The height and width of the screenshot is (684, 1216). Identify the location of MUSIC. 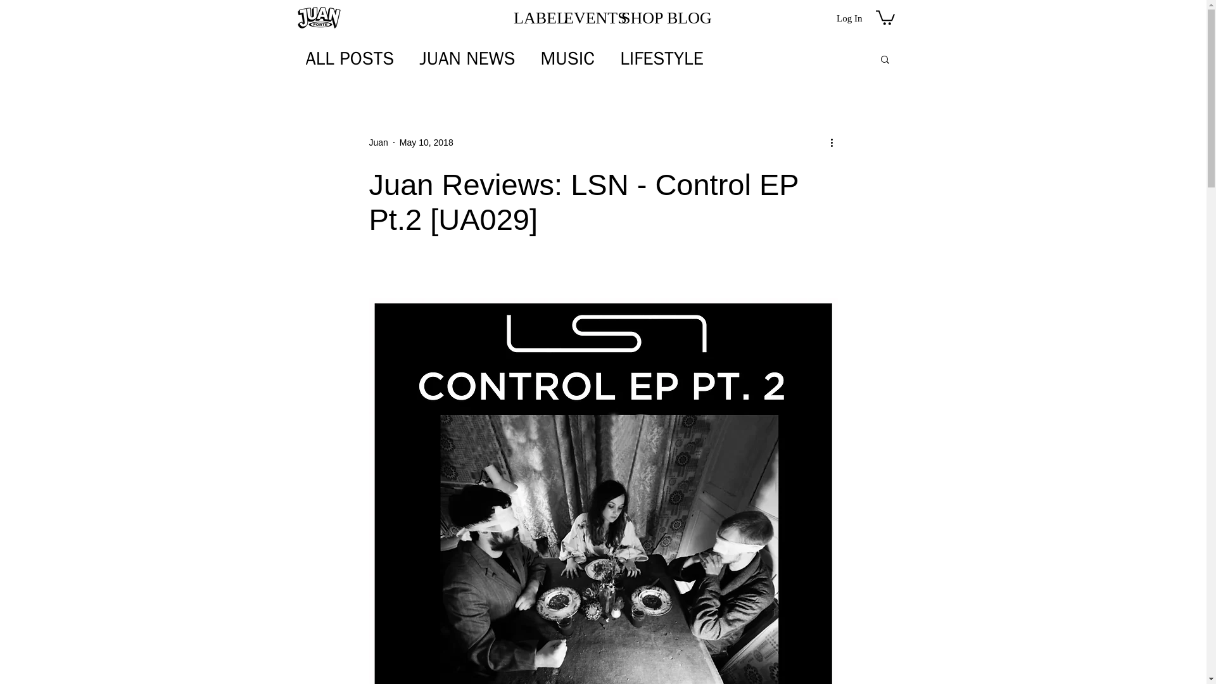
(567, 59).